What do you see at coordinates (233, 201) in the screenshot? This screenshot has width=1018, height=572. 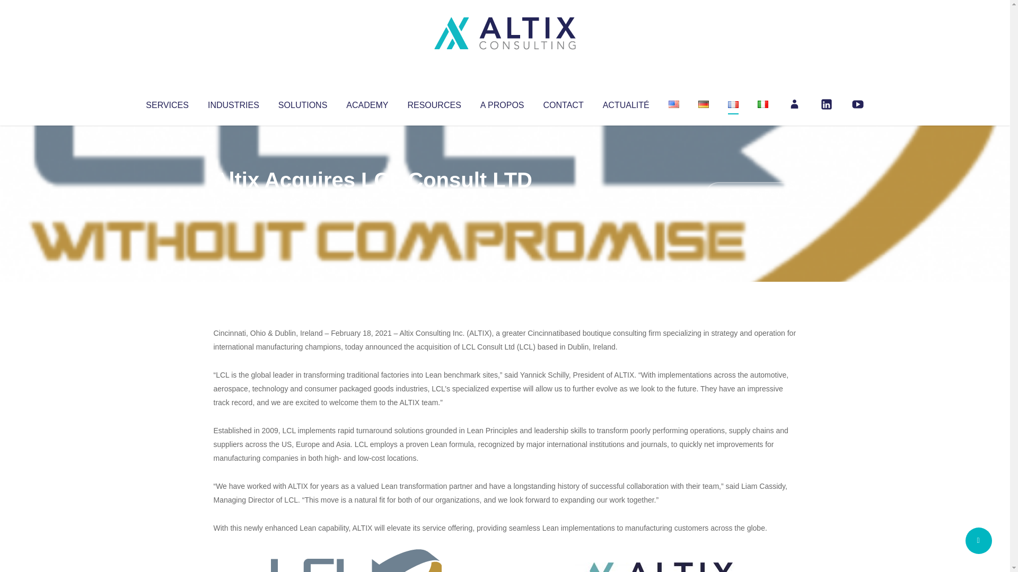 I see `Altix` at bounding box center [233, 201].